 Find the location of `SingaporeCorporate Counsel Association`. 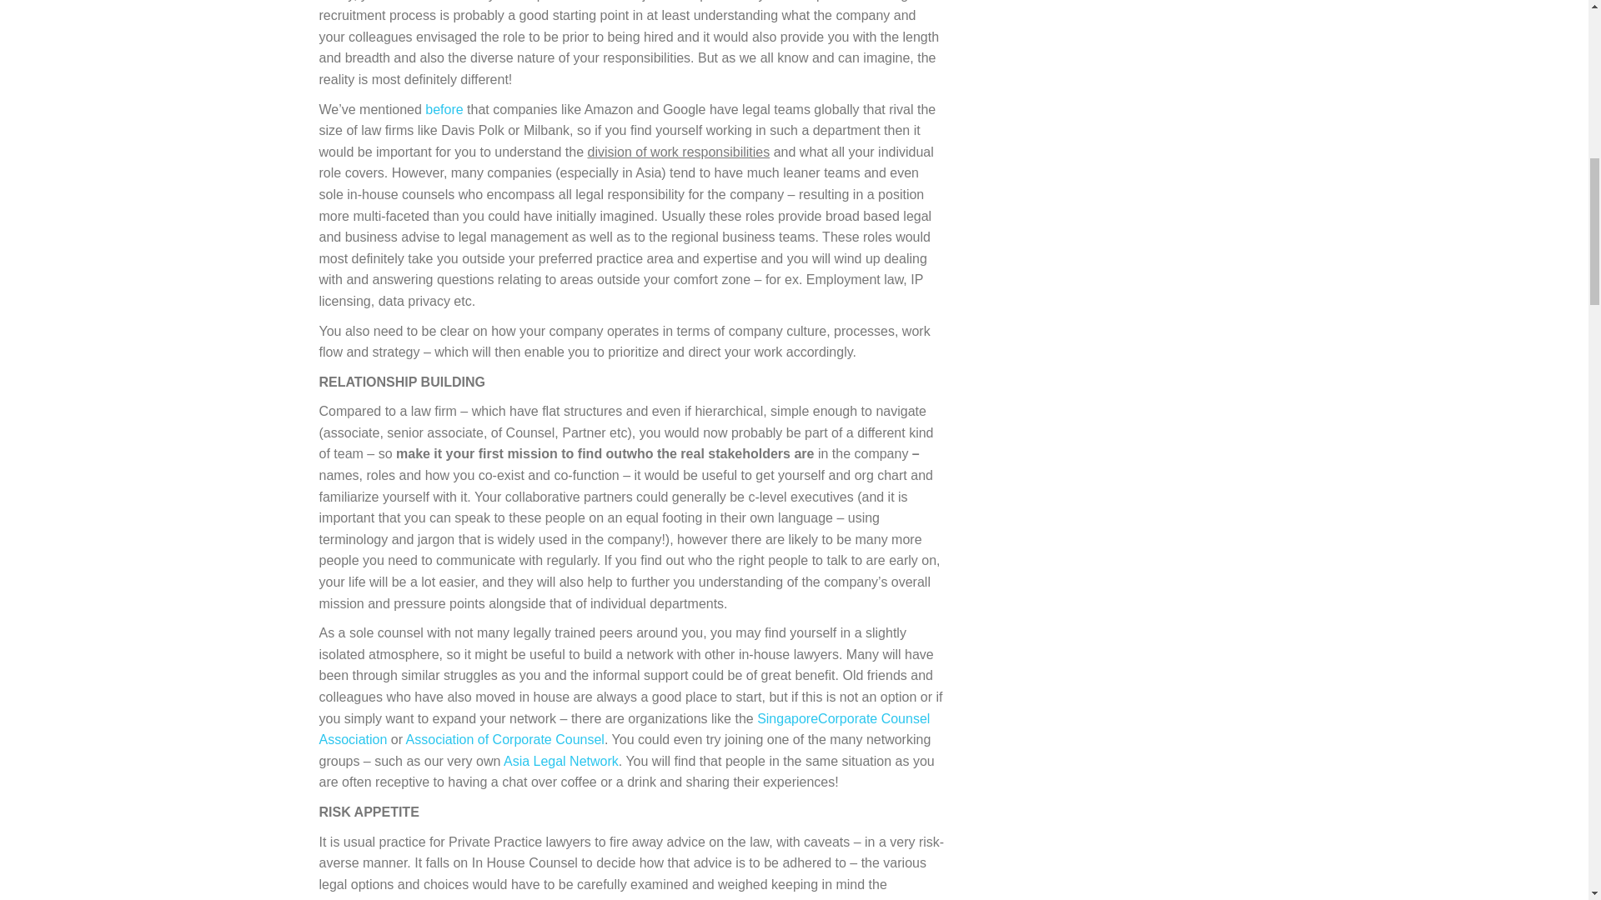

SingaporeCorporate Counsel Association is located at coordinates (624, 730).